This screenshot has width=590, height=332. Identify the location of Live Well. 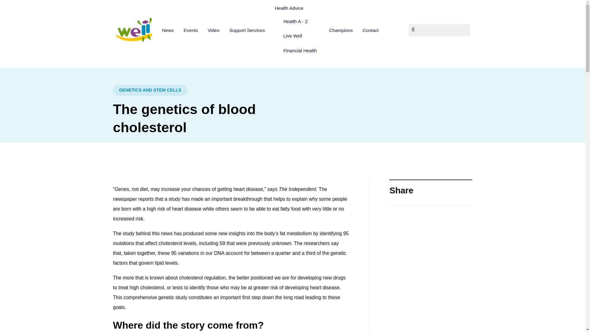
(300, 36).